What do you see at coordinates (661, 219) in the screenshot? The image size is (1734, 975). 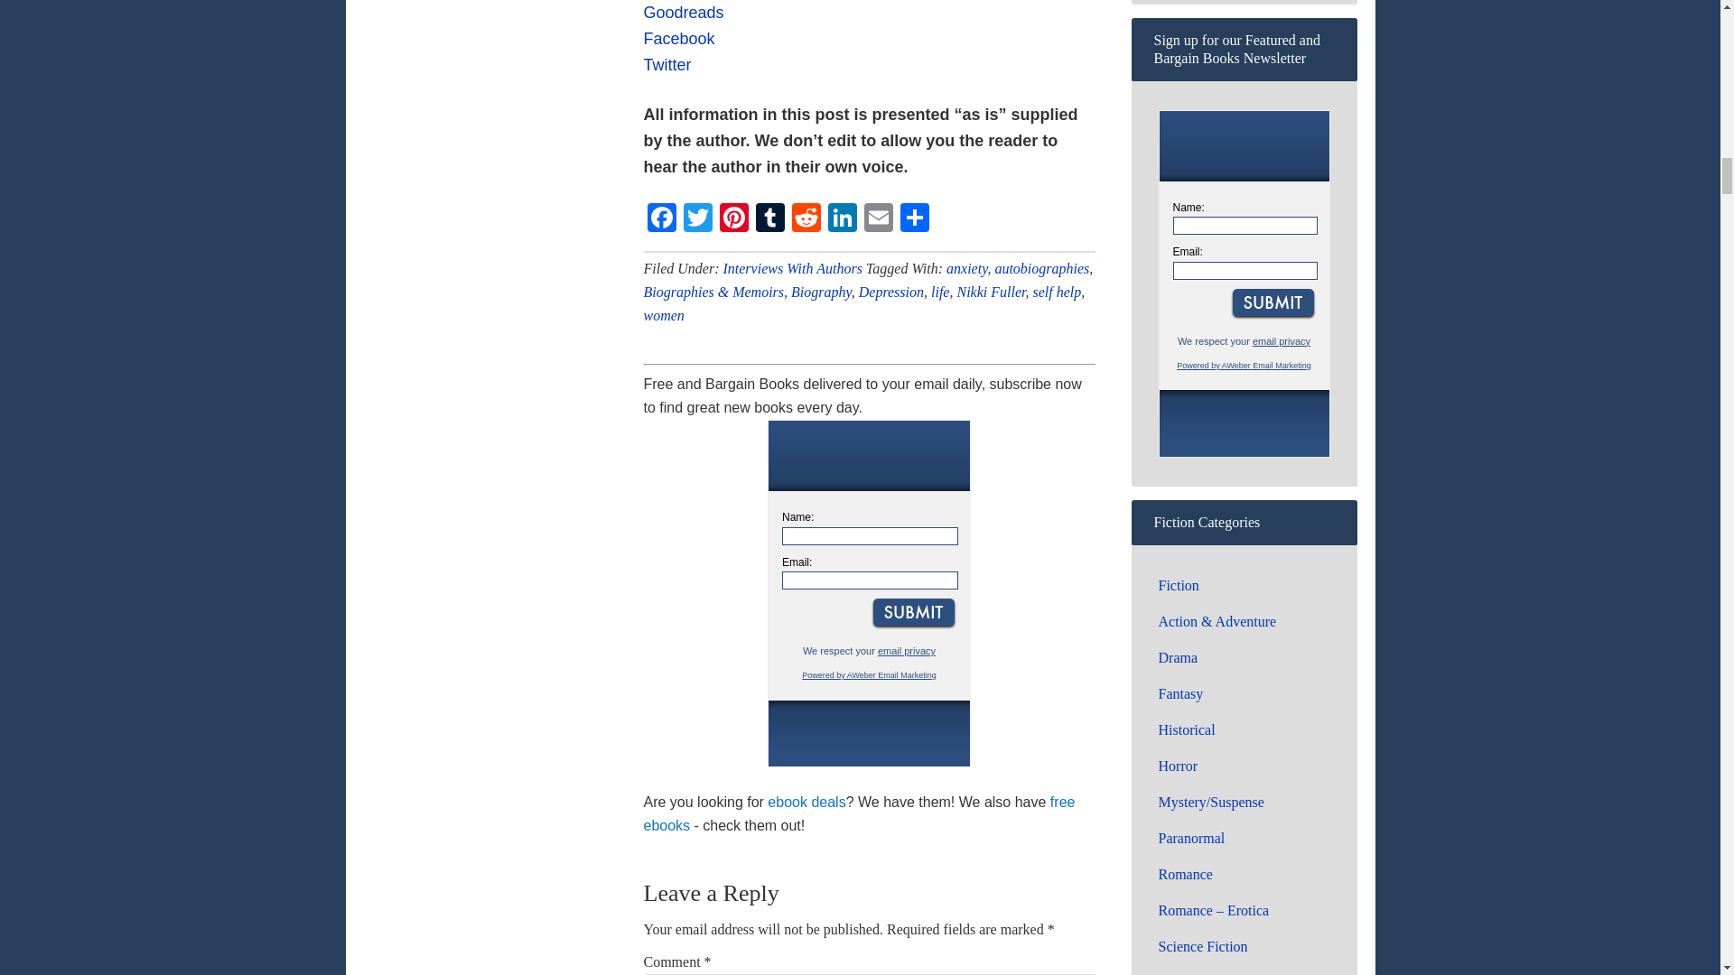 I see `Facebook` at bounding box center [661, 219].